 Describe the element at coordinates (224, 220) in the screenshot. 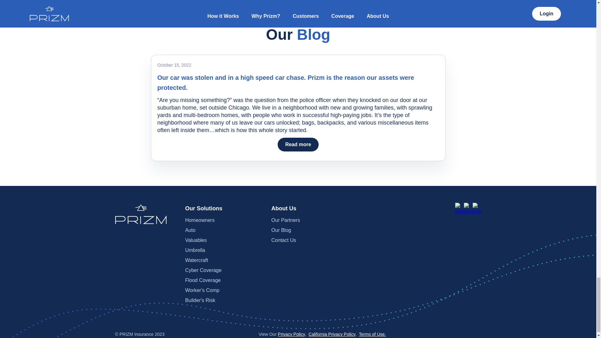

I see `Homeowners` at that location.